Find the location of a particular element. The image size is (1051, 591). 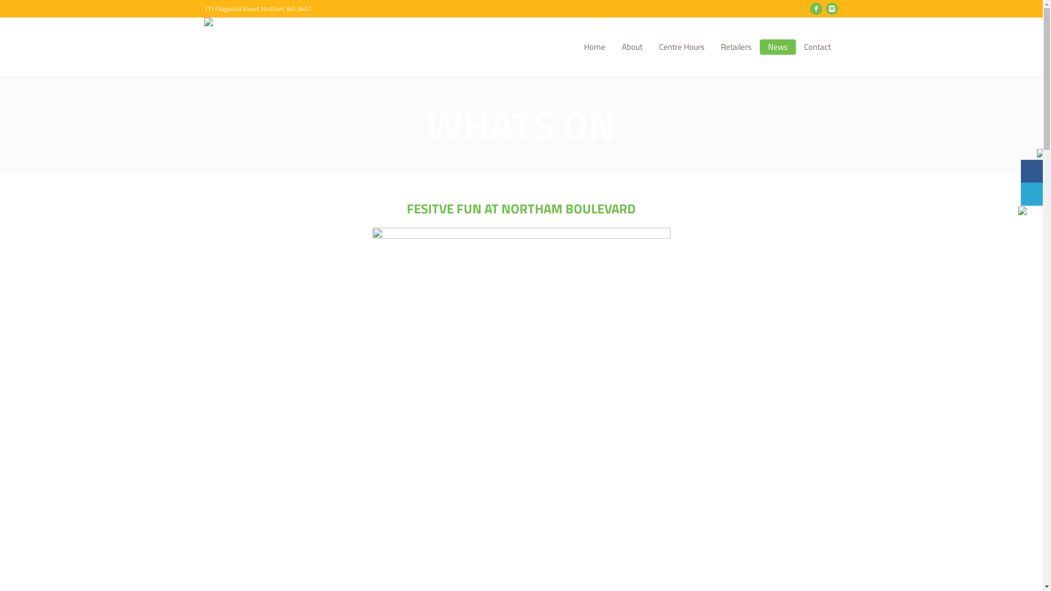

instagram is located at coordinates (831, 9).